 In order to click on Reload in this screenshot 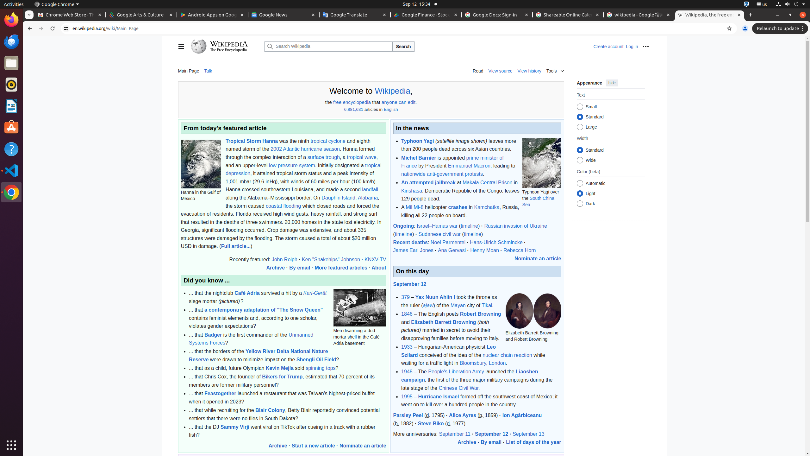, I will do `click(53, 28)`.